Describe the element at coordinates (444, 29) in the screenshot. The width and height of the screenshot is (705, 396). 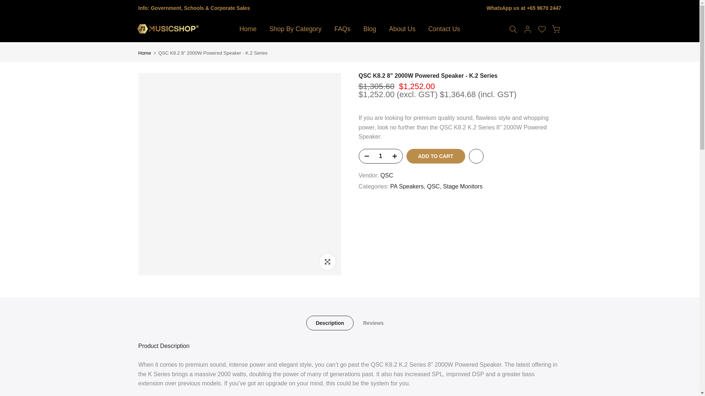
I see `Contact Us` at that location.